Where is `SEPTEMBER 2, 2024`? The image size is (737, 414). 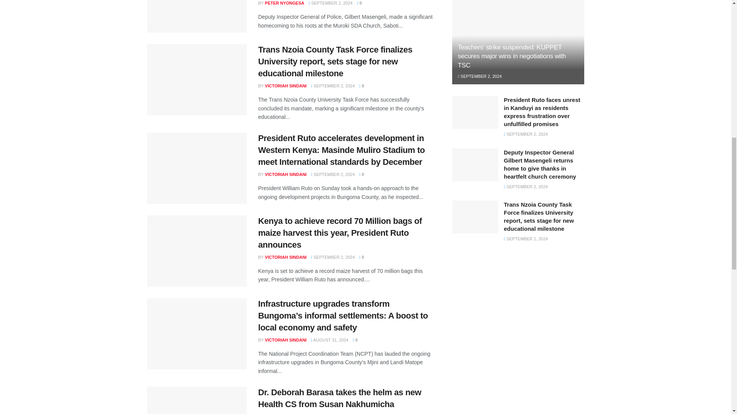 SEPTEMBER 2, 2024 is located at coordinates (331, 3).